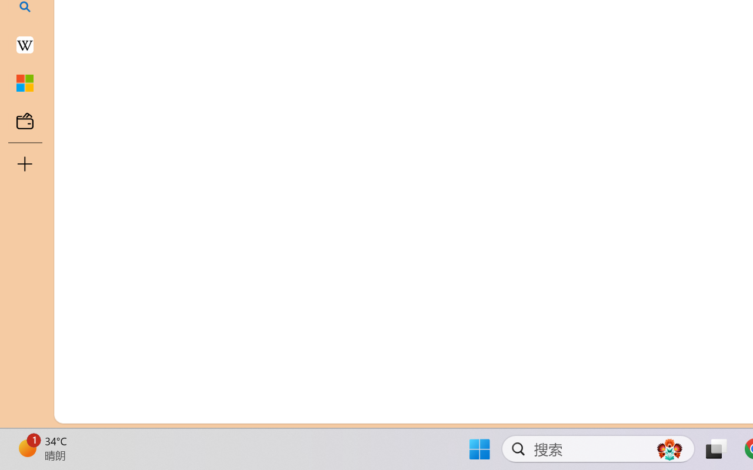 The height and width of the screenshot is (470, 753). What do you see at coordinates (684, 143) in the screenshot?
I see `Ports - 5 forwarded ports` at bounding box center [684, 143].